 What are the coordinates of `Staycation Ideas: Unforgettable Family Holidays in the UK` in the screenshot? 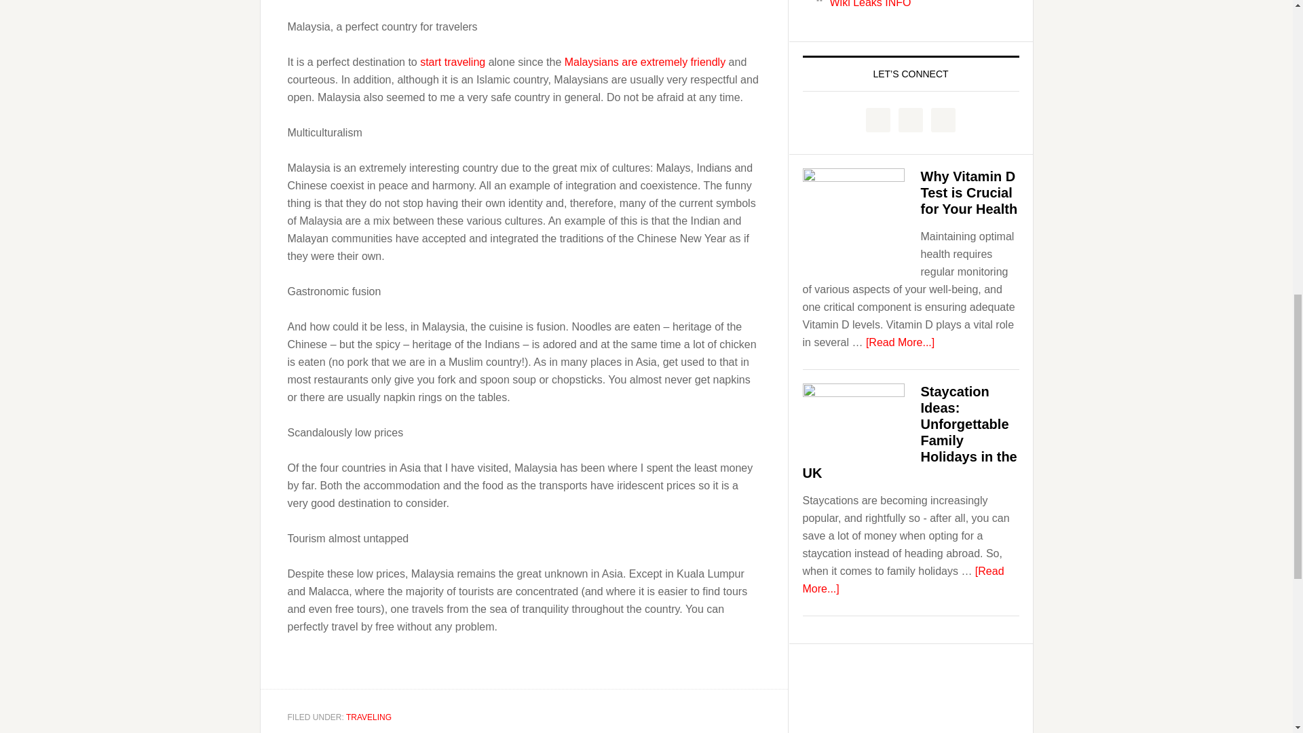 It's located at (909, 432).